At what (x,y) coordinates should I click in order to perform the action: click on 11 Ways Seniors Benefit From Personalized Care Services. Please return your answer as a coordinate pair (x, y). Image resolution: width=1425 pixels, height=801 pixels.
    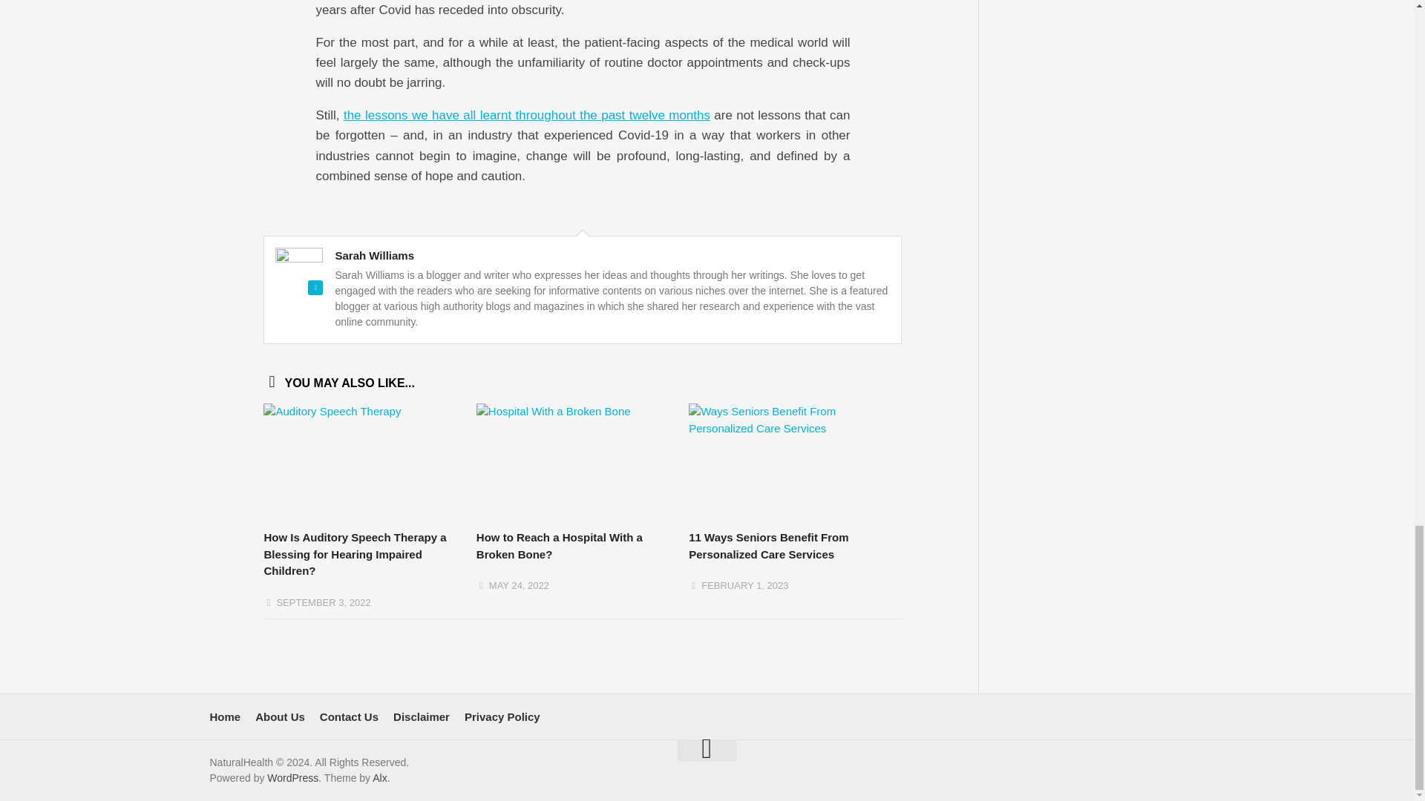
    Looking at the image, I should click on (767, 546).